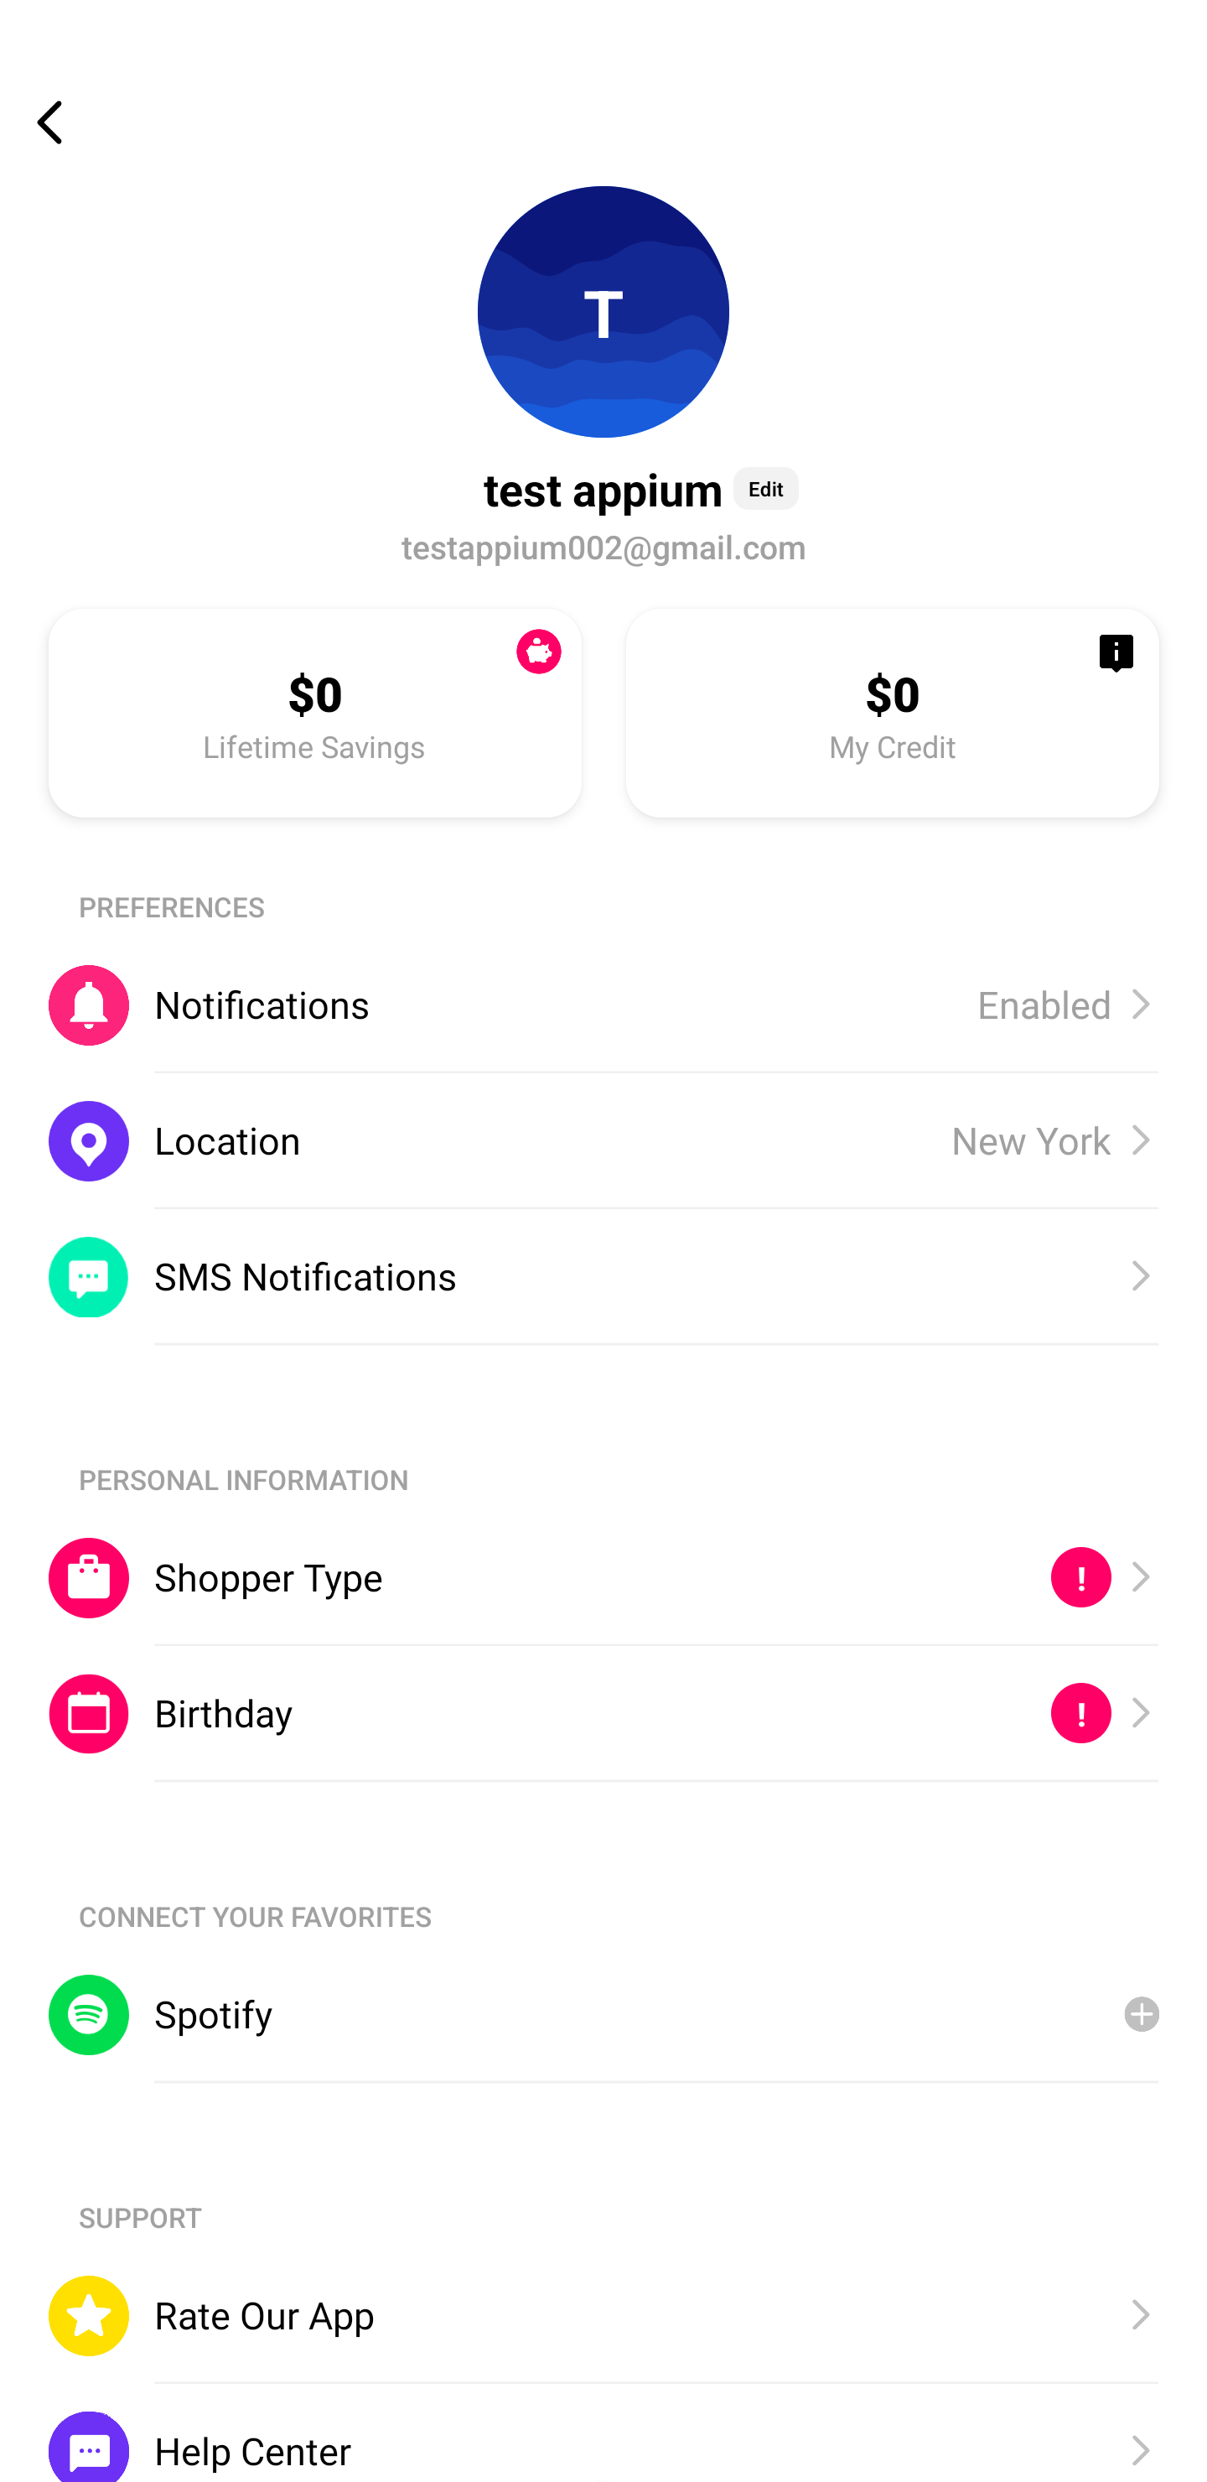 The width and height of the screenshot is (1207, 2482). I want to click on Help Center,    Help Center   , so click(603, 2432).